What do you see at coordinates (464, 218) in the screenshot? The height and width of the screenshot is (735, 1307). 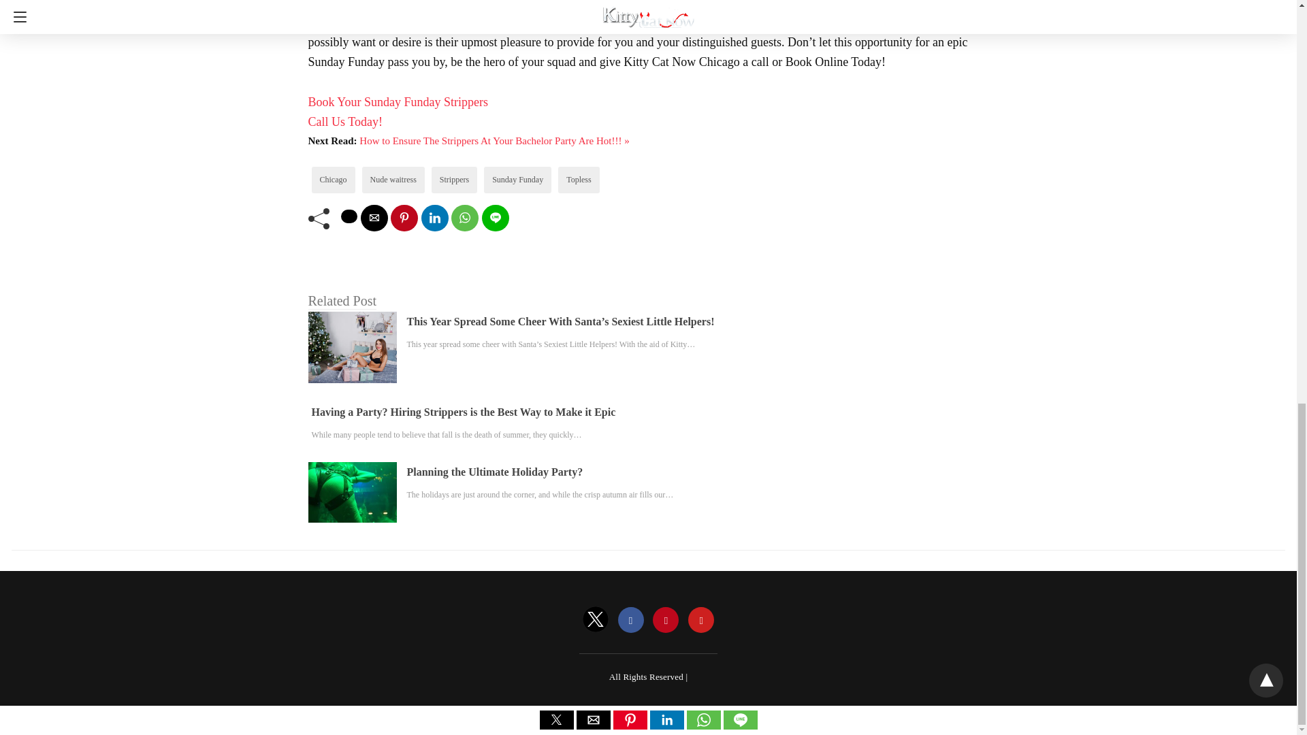 I see `whatsapp share` at bounding box center [464, 218].